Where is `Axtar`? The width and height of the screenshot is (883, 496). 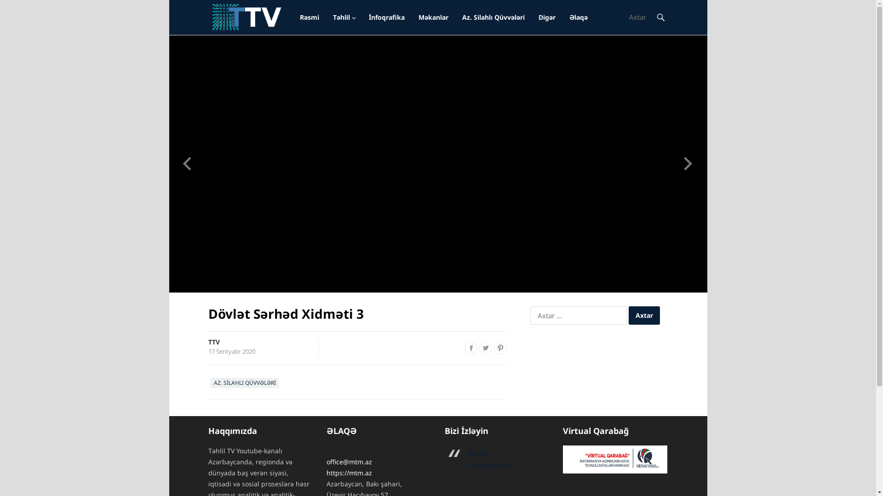 Axtar is located at coordinates (644, 316).